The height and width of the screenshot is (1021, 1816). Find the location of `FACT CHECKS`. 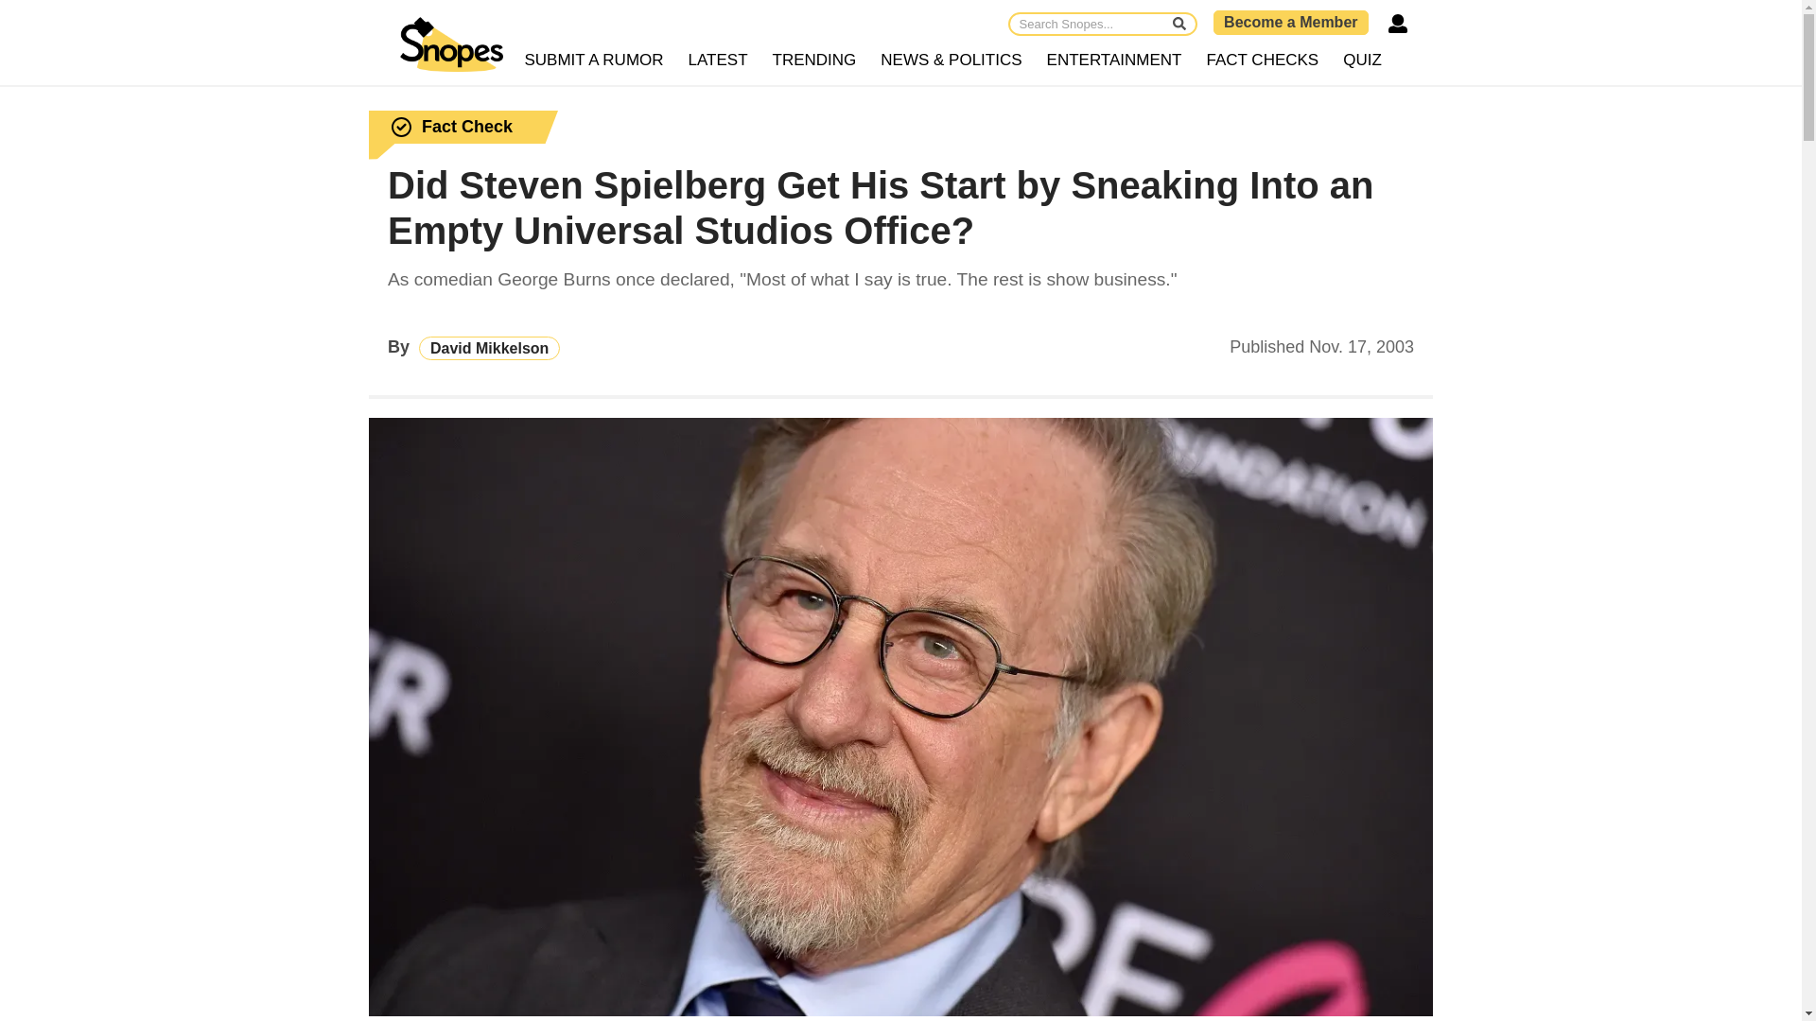

FACT CHECKS is located at coordinates (1262, 61).